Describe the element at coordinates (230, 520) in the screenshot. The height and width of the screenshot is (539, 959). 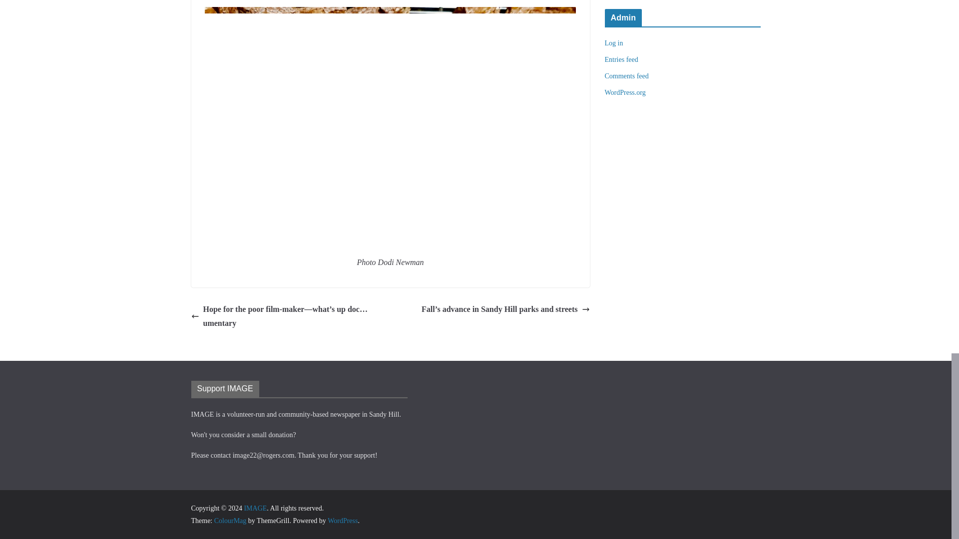
I see `ColourMag` at that location.